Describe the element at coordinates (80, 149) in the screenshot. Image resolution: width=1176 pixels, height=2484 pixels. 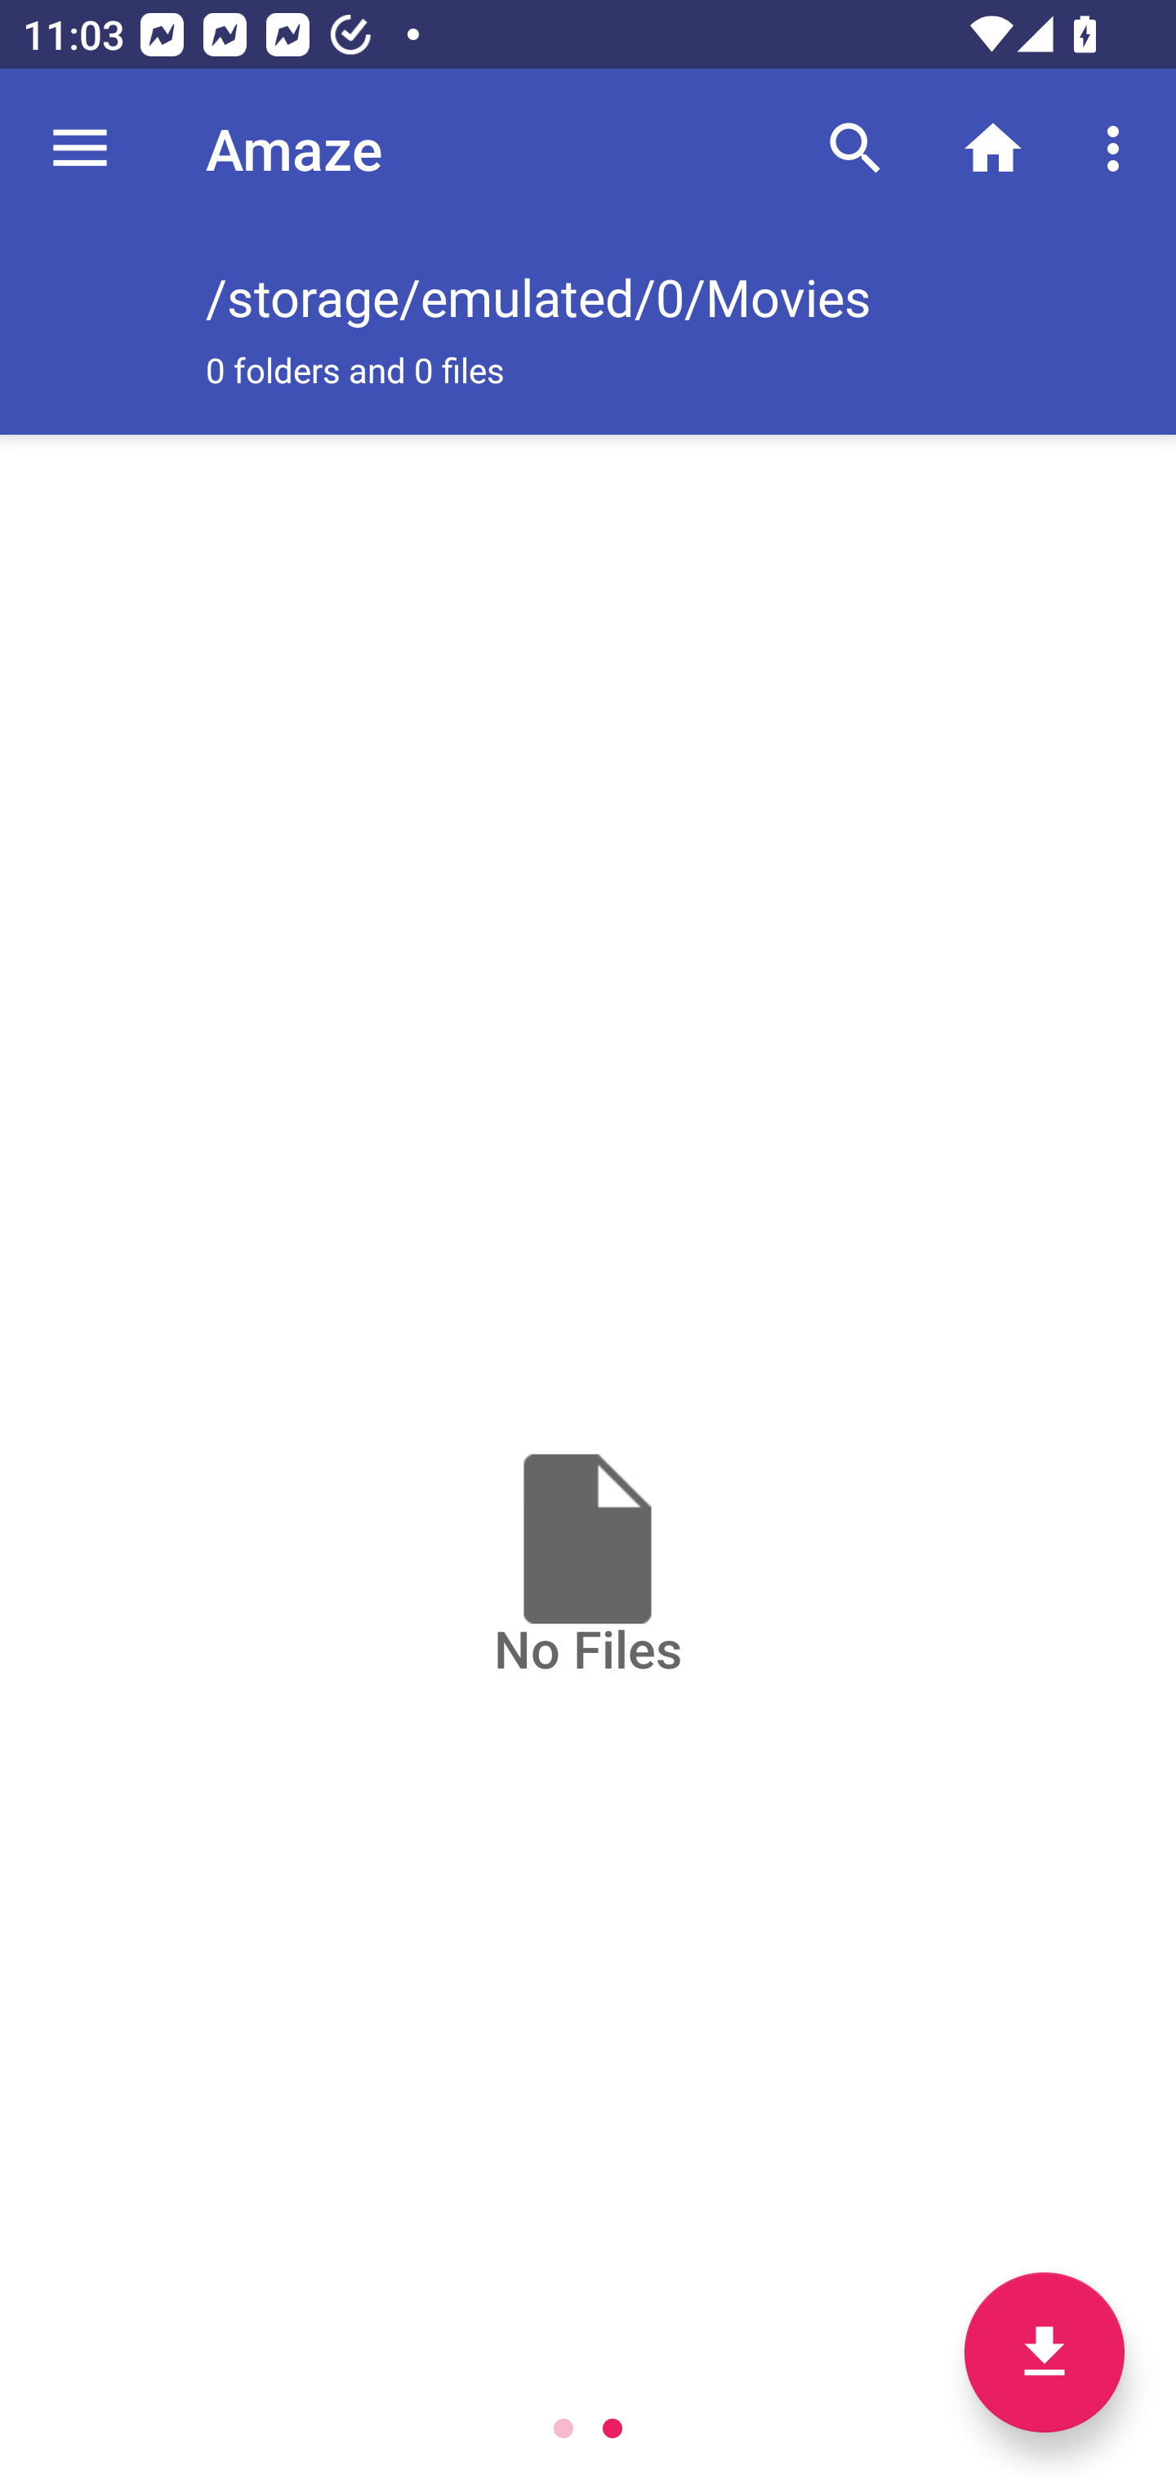
I see `Navigate up` at that location.